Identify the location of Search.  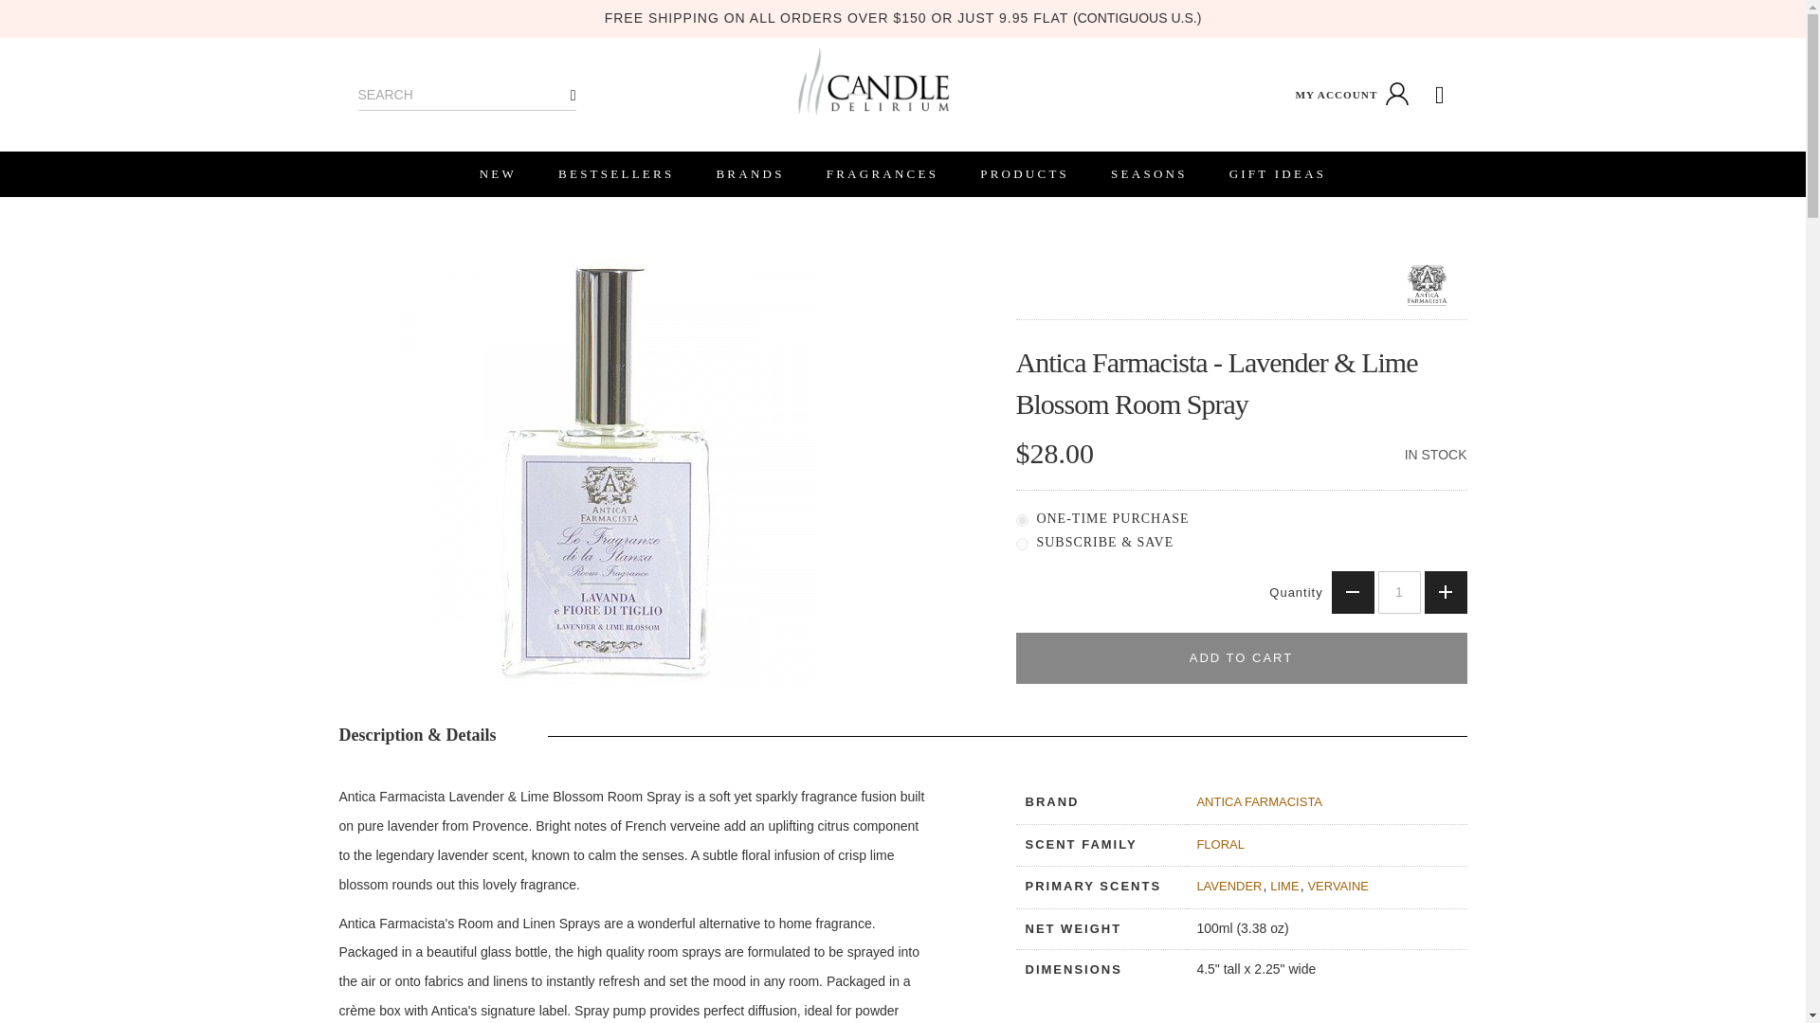
(573, 95).